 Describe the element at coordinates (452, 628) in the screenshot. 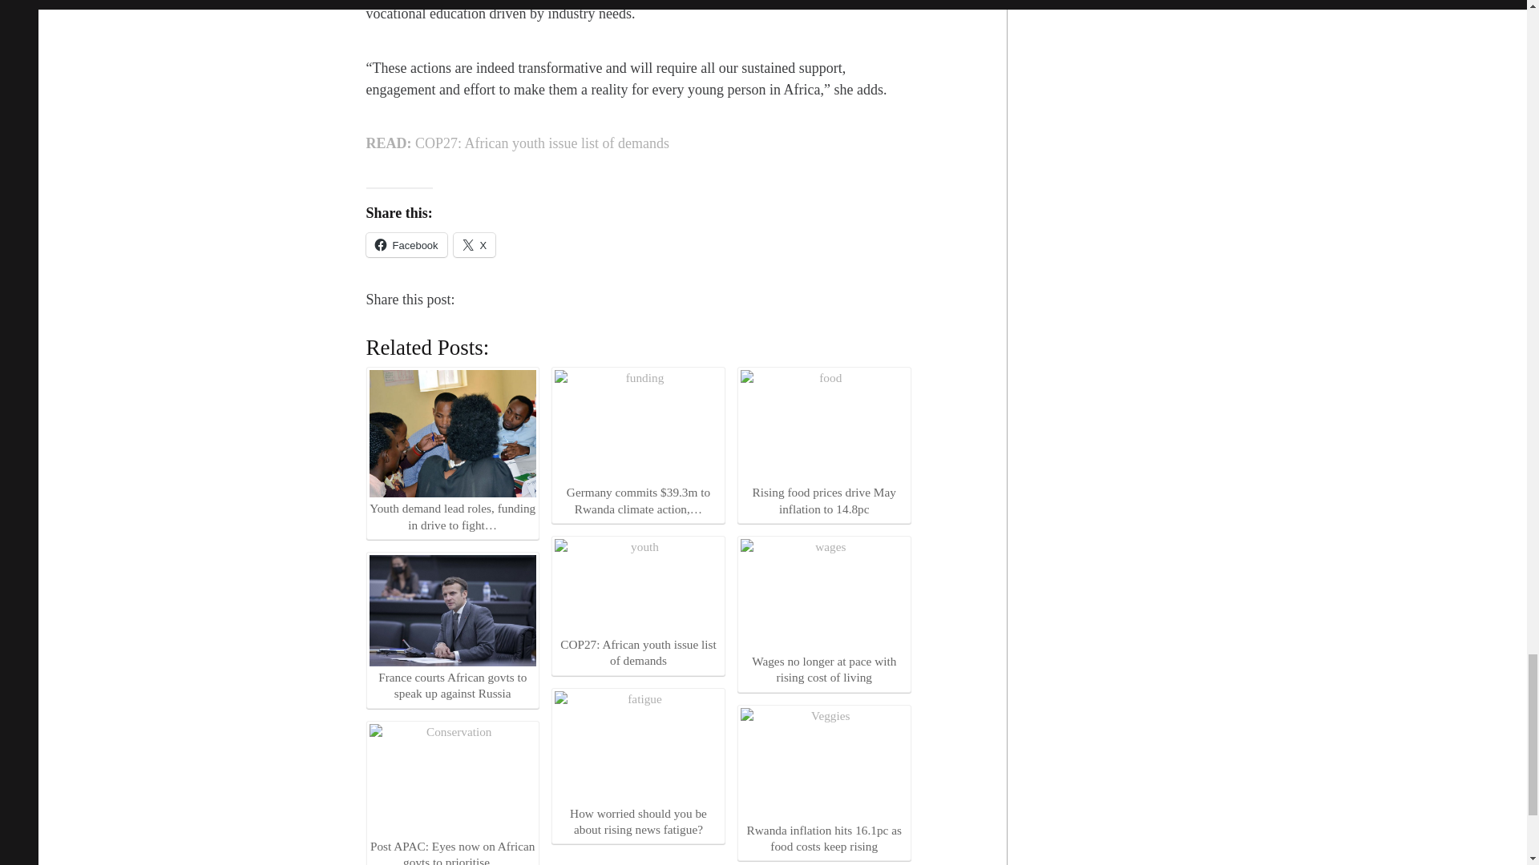

I see `France courts African govts to speak up against Russia` at that location.